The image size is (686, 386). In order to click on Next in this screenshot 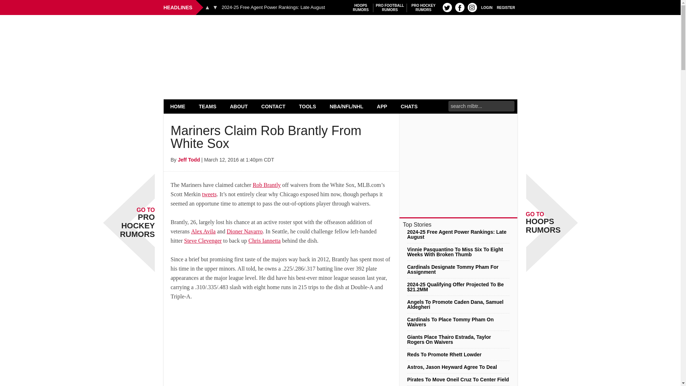, I will do `click(273, 8)`.